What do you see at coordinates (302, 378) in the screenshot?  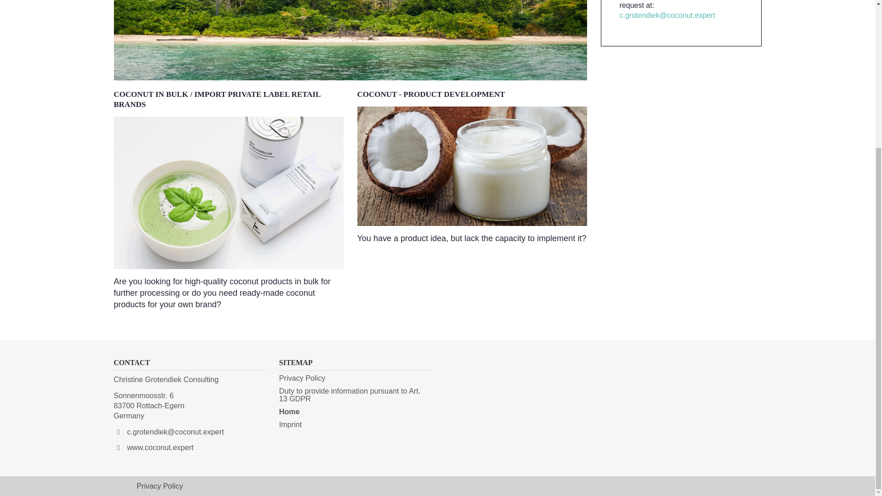 I see `Privacy Policy` at bounding box center [302, 378].